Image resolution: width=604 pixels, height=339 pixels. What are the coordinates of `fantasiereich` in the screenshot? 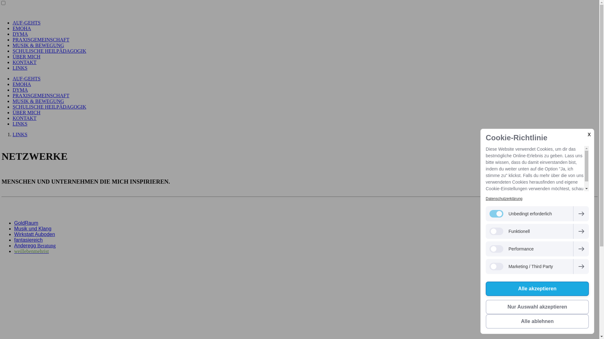 It's located at (28, 240).